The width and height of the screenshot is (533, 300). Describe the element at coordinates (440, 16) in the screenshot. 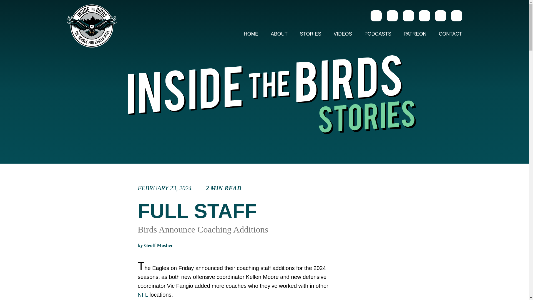

I see `NFL` at that location.